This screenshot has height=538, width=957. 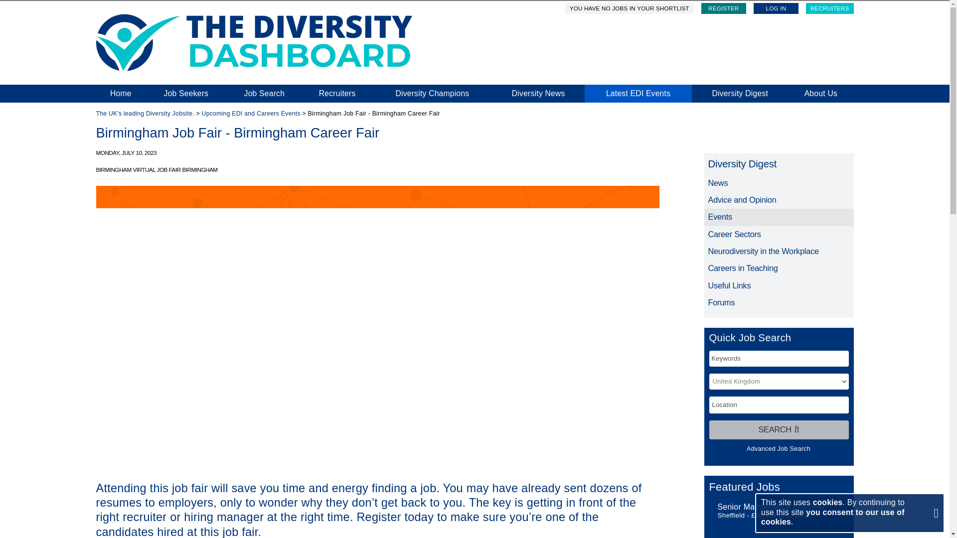 What do you see at coordinates (779, 217) in the screenshot?
I see `Events` at bounding box center [779, 217].